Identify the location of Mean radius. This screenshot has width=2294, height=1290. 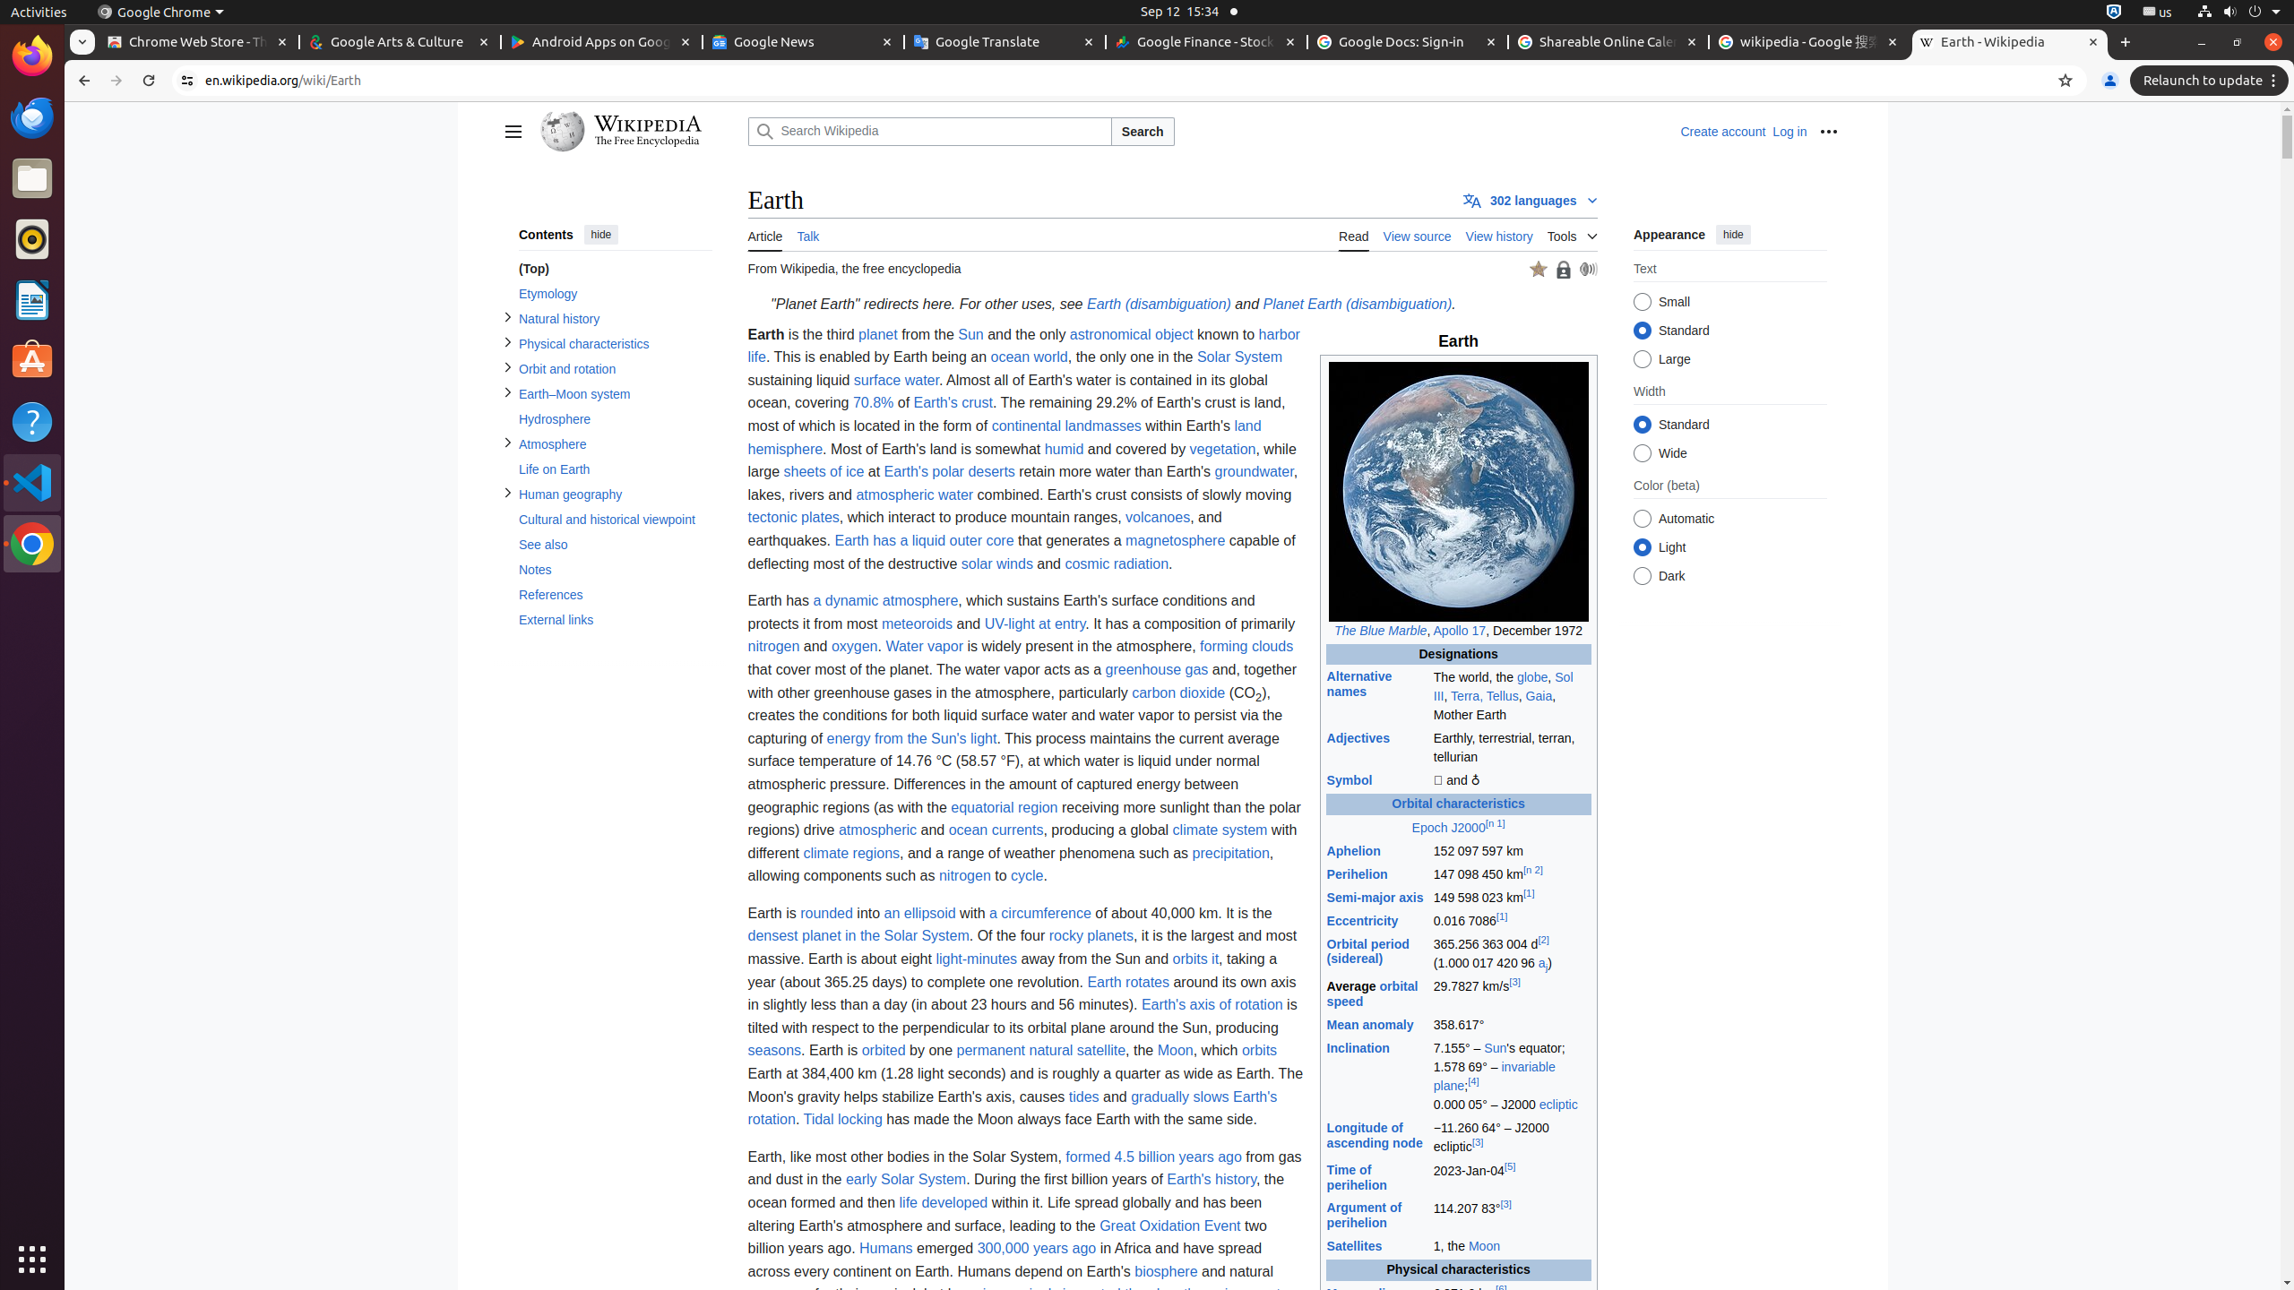
(1364, 1294).